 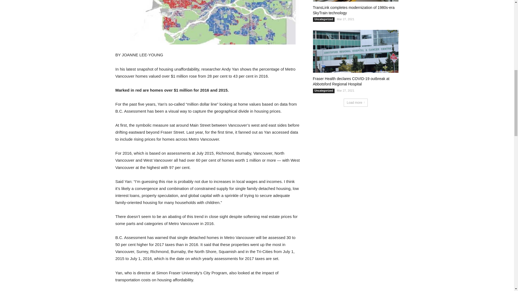 What do you see at coordinates (208, 22) in the screenshot?
I see `metro-realestate` at bounding box center [208, 22].